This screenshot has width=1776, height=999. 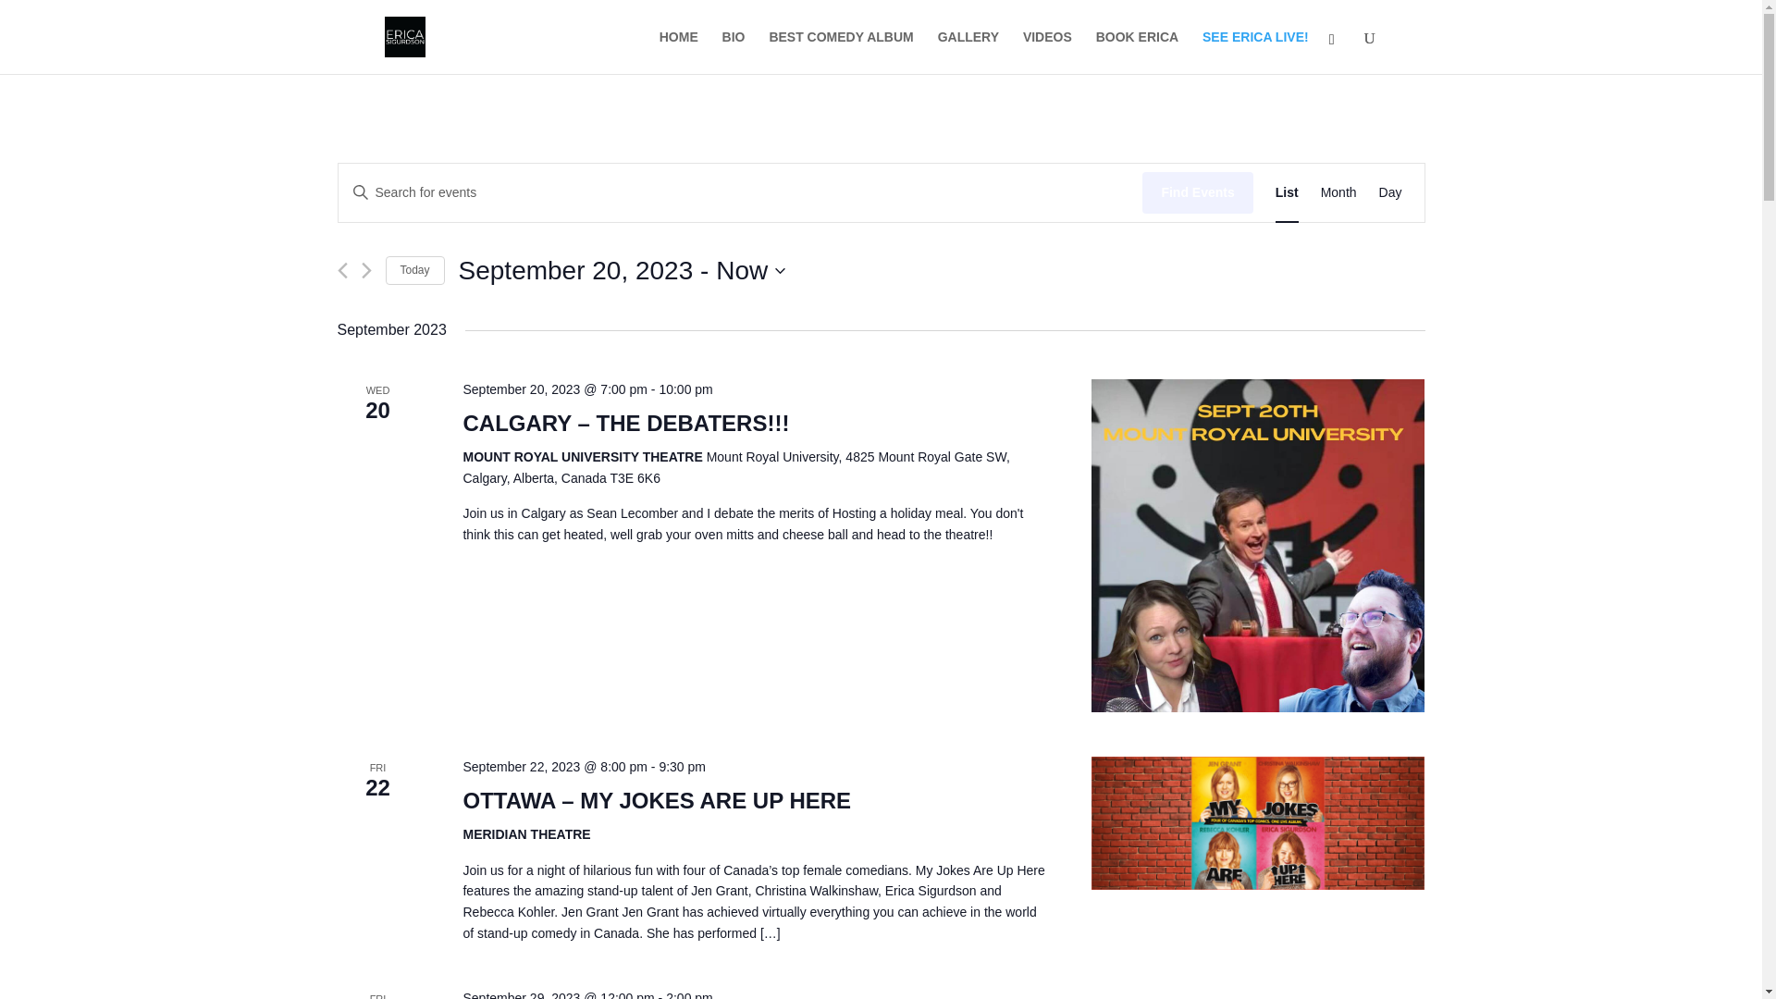 What do you see at coordinates (1255, 52) in the screenshot?
I see `SEE ERICA LIVE!` at bounding box center [1255, 52].